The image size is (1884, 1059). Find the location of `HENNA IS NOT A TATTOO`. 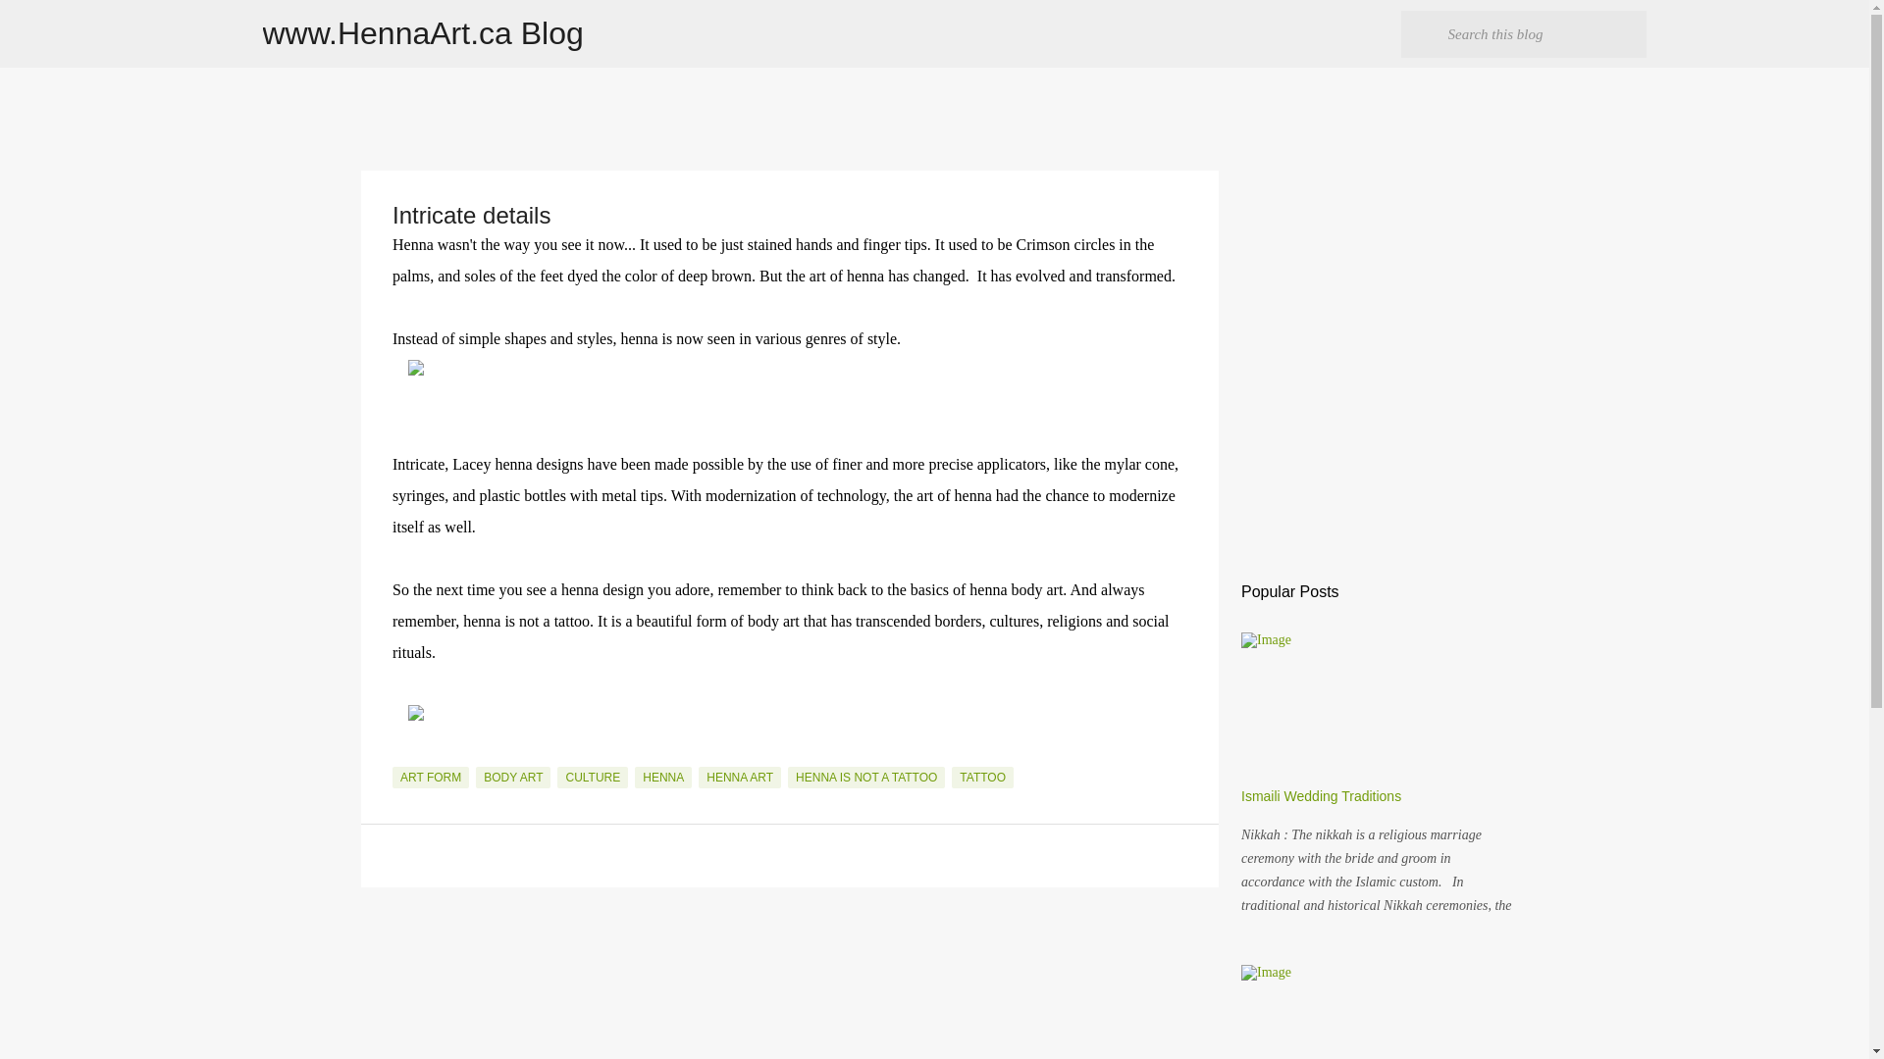

HENNA IS NOT A TATTOO is located at coordinates (865, 777).